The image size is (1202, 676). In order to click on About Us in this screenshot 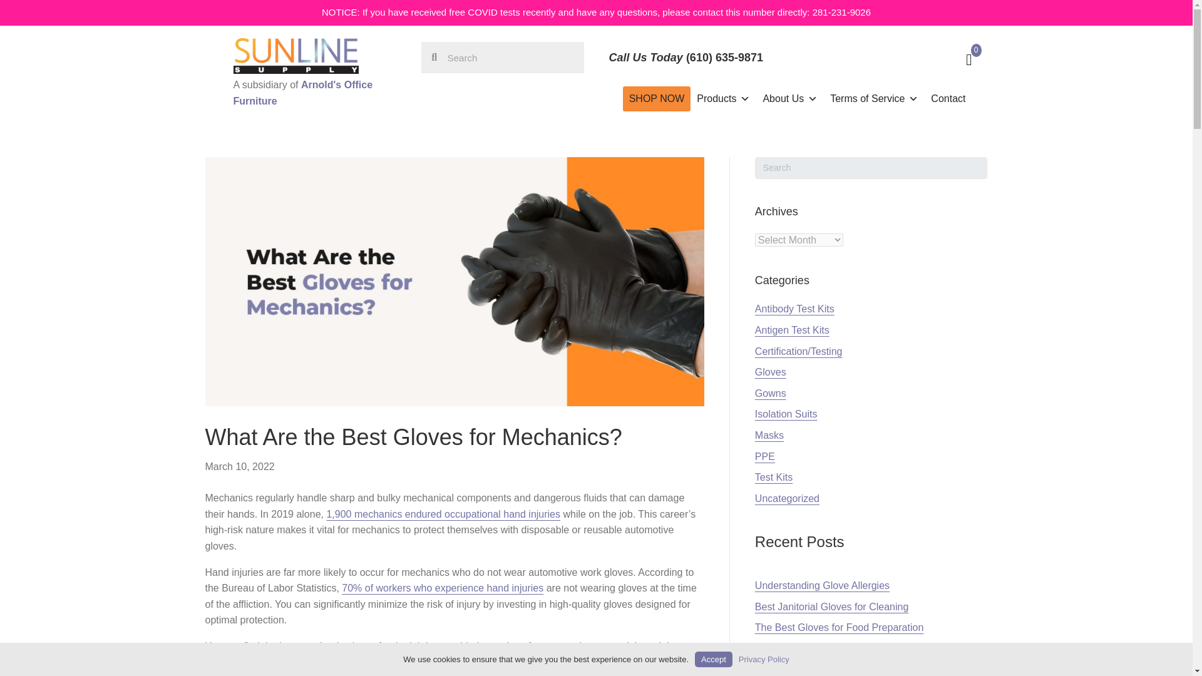, I will do `click(789, 99)`.